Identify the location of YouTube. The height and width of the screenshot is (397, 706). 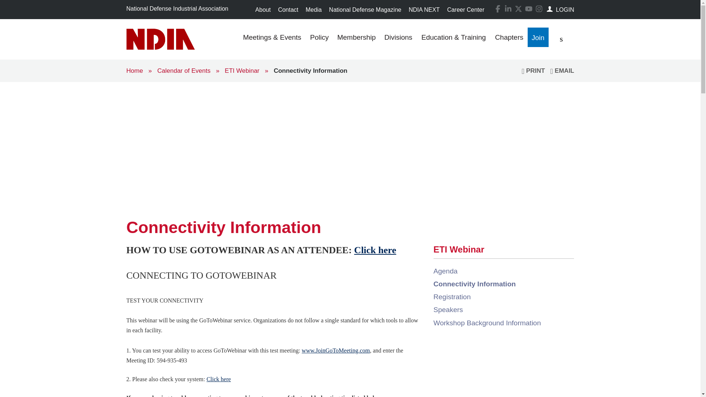
(529, 9).